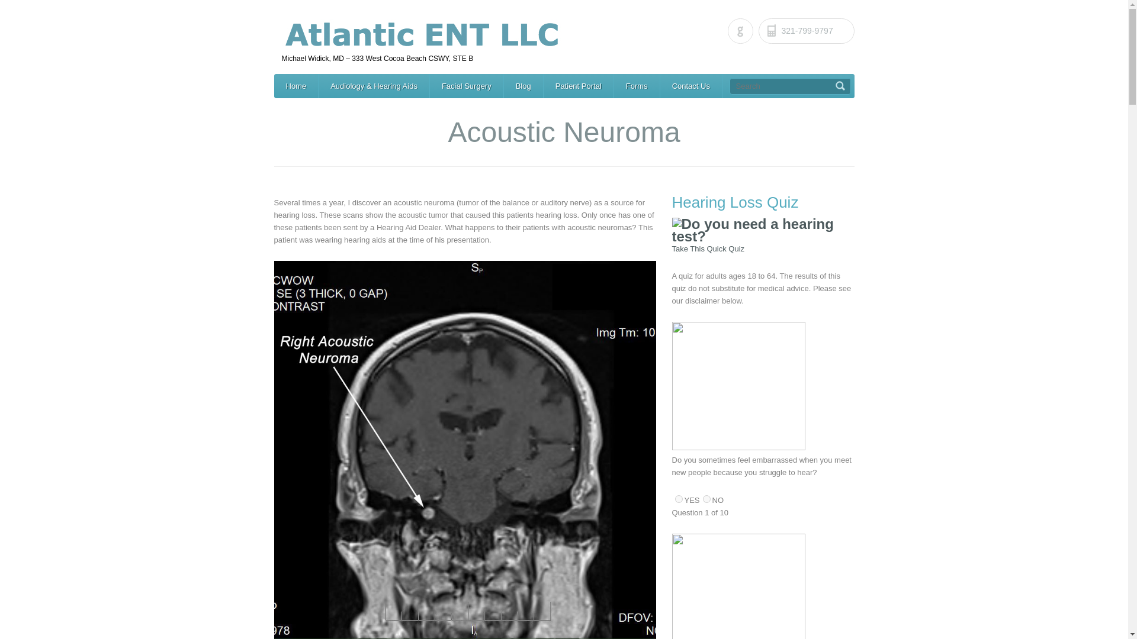  I want to click on Facial Surgery, so click(467, 86).